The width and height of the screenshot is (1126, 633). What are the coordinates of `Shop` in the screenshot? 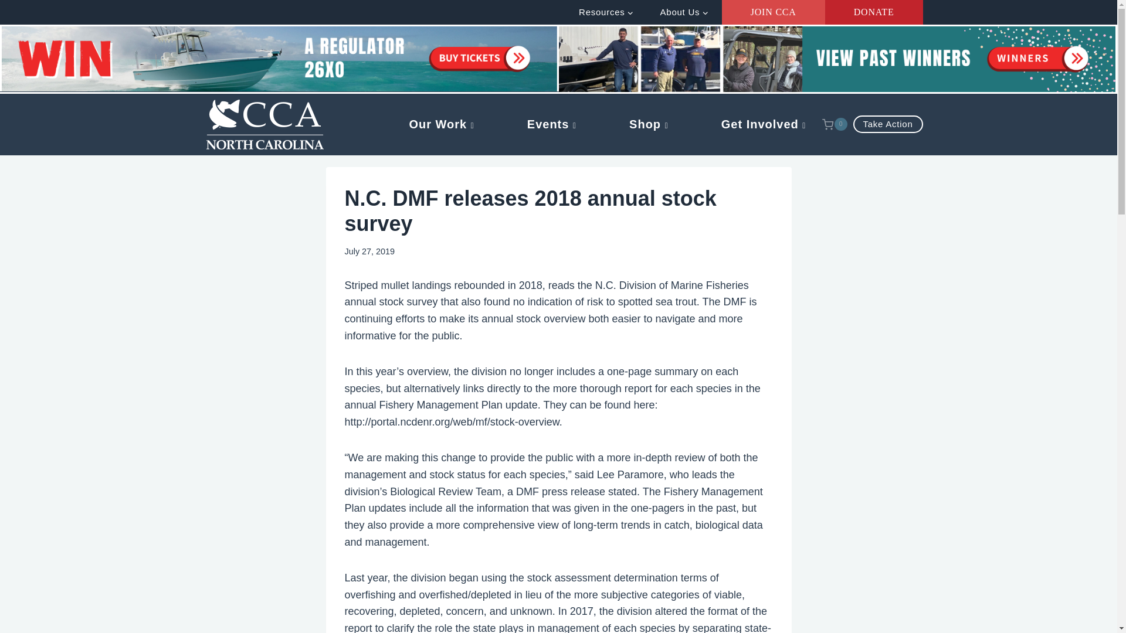 It's located at (649, 124).